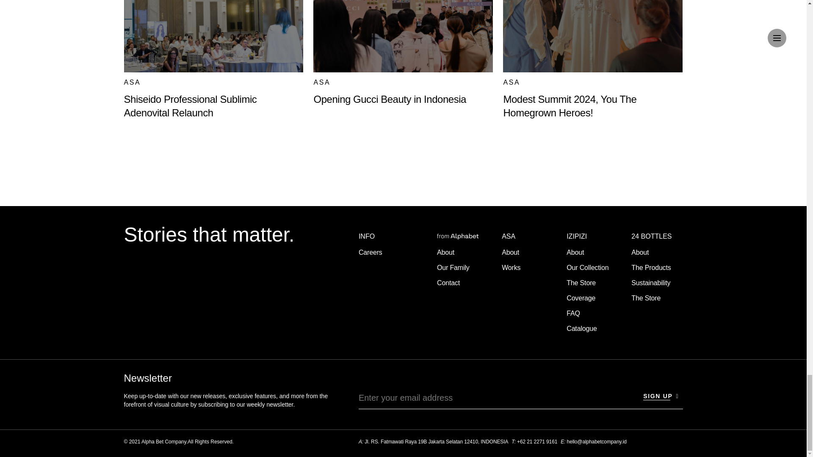 This screenshot has height=457, width=813. I want to click on Contact, so click(448, 283).